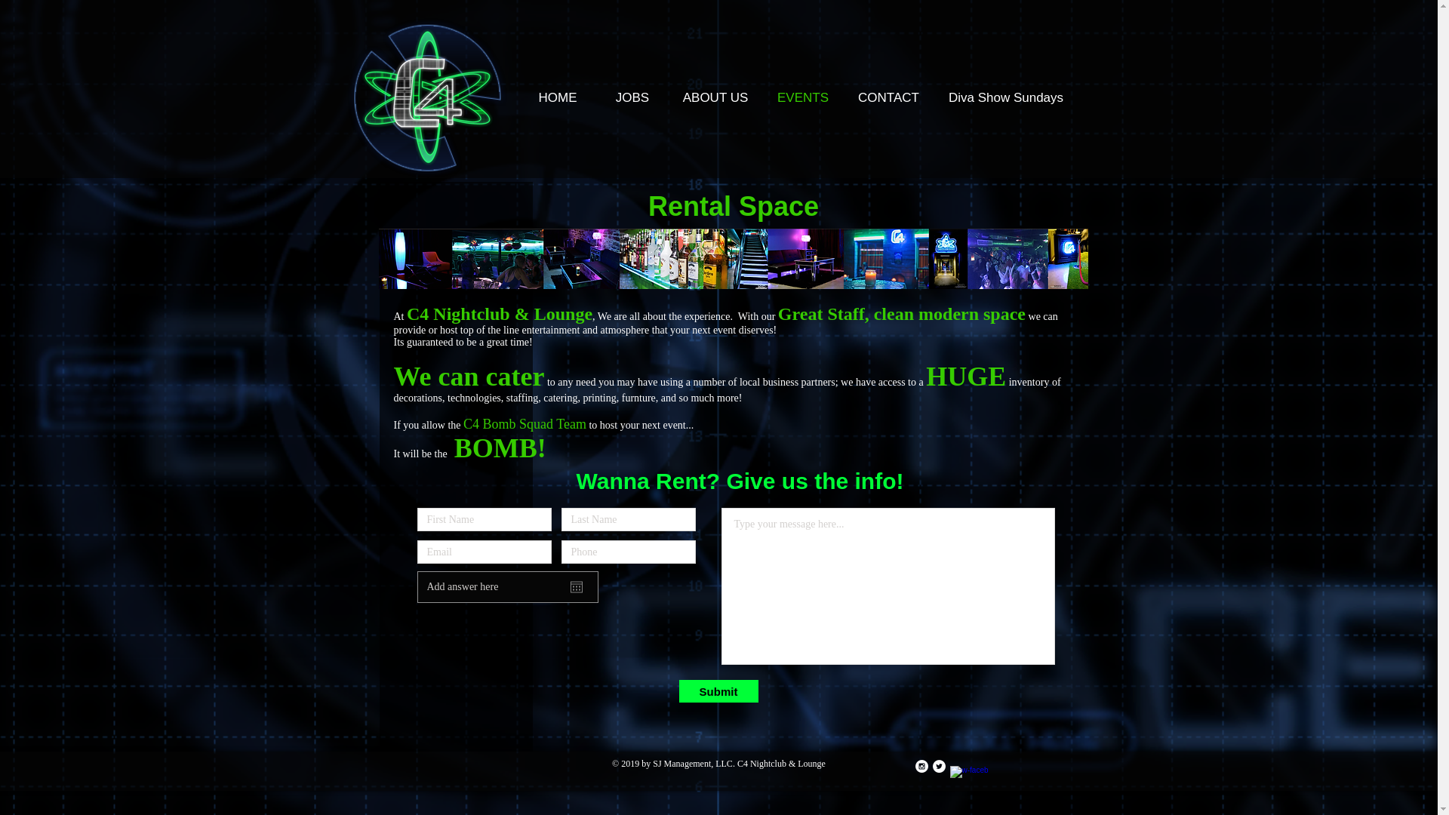 The width and height of the screenshot is (1449, 815). What do you see at coordinates (715, 97) in the screenshot?
I see `ABOUT US` at bounding box center [715, 97].